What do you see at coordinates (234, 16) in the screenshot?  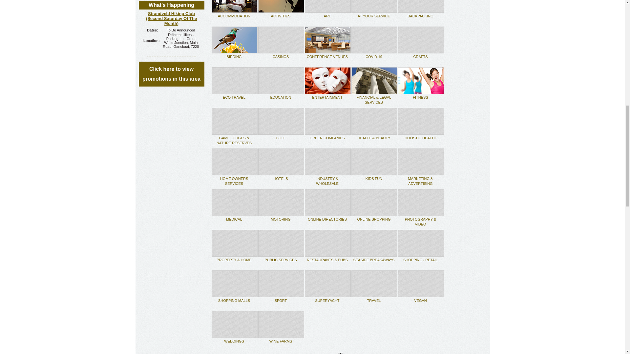 I see `Accommodation` at bounding box center [234, 16].